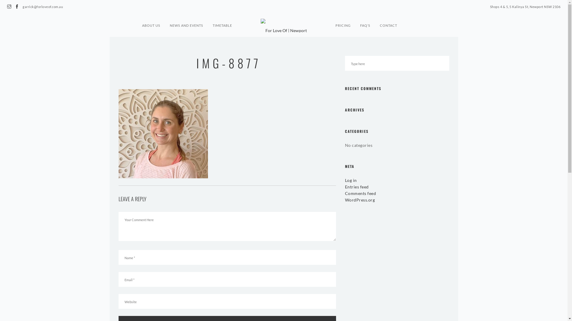 This screenshot has height=321, width=572. I want to click on PRICING, so click(343, 23).